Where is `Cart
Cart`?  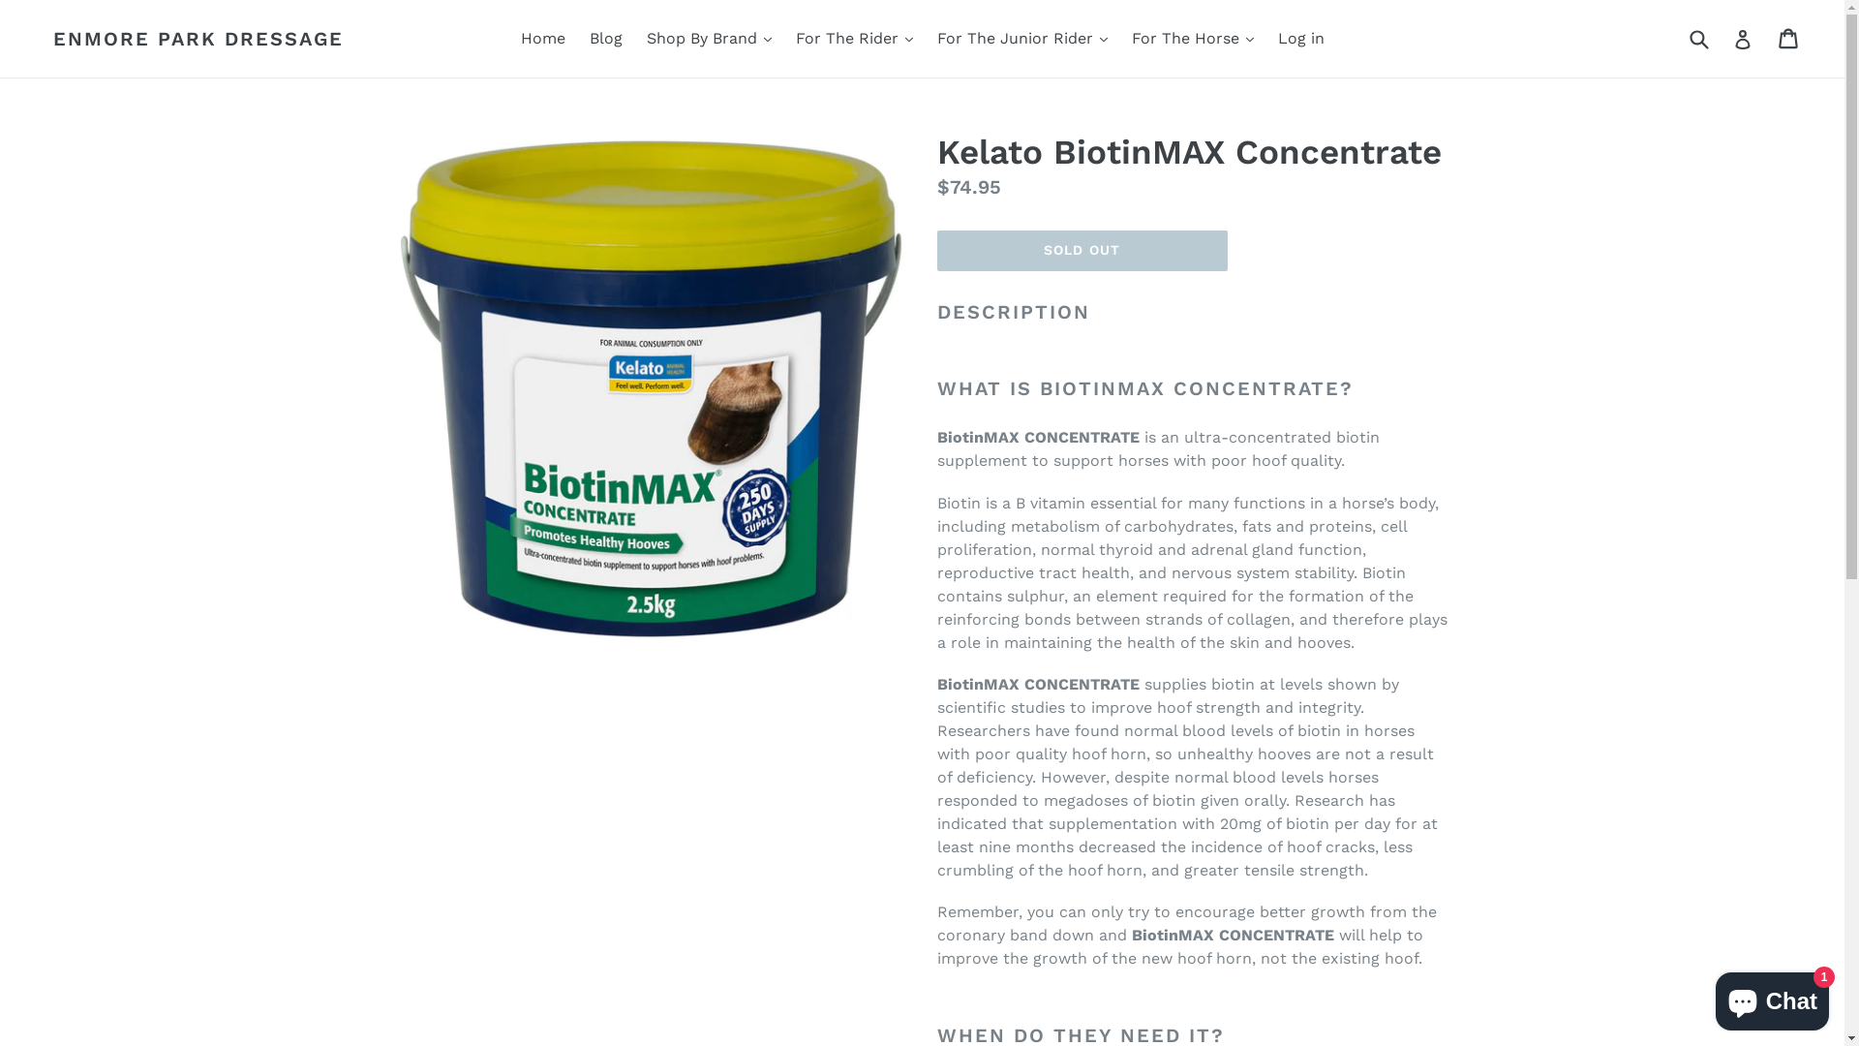
Cart
Cart is located at coordinates (1789, 39).